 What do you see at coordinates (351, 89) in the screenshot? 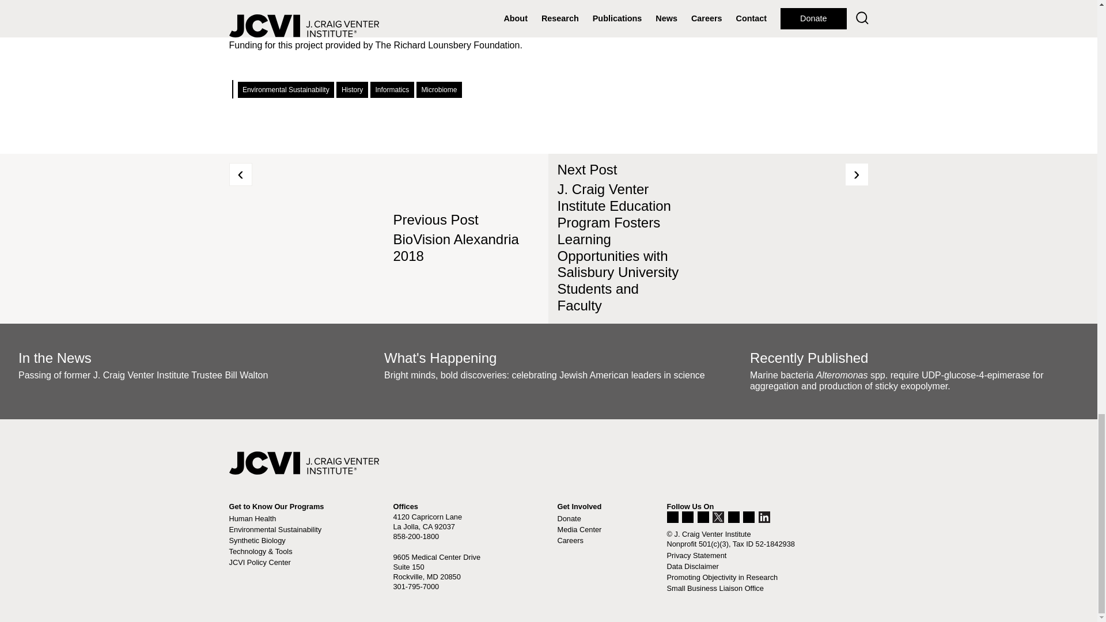
I see `History` at bounding box center [351, 89].